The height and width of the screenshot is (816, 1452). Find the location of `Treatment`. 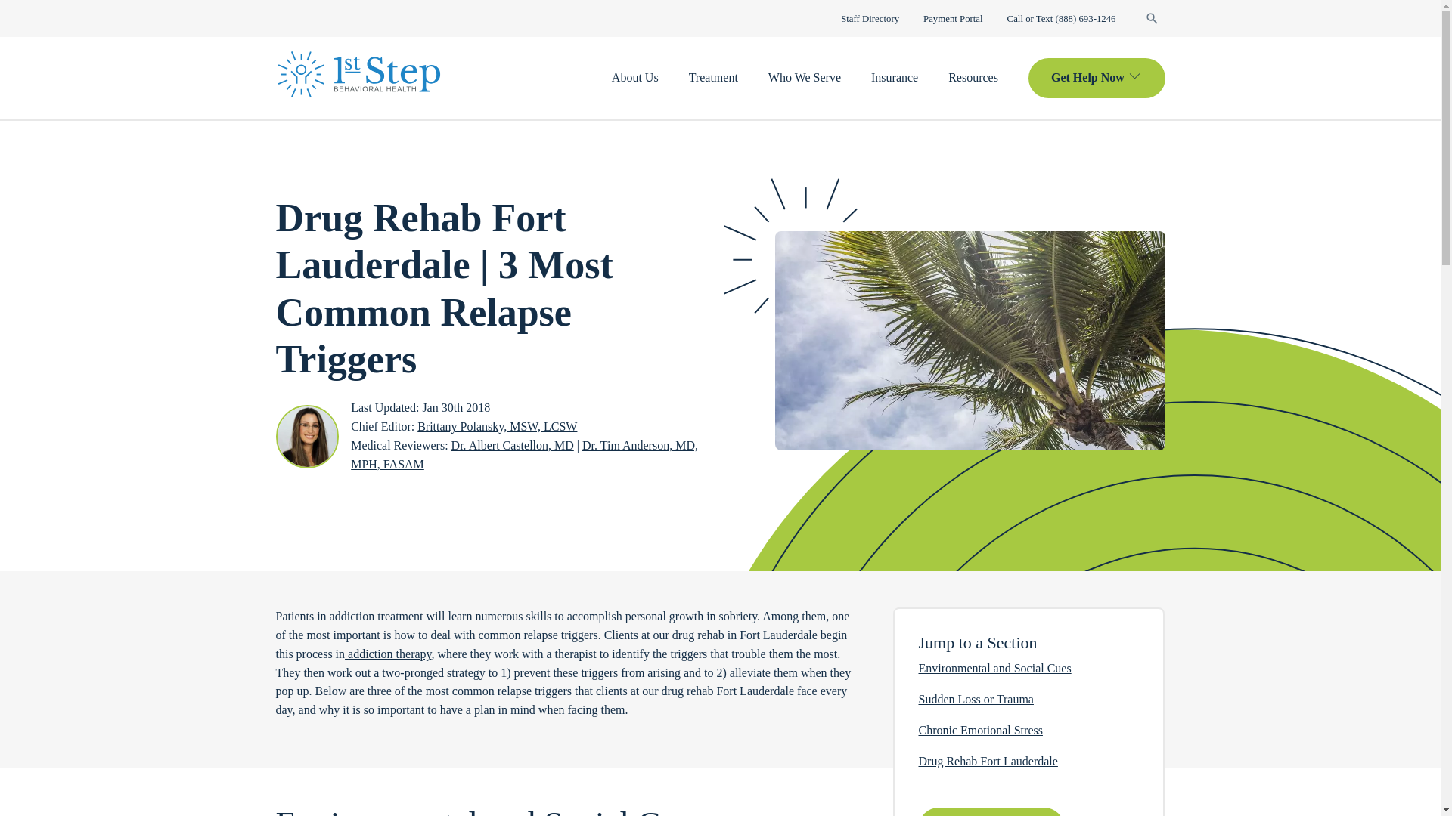

Treatment is located at coordinates (712, 77).